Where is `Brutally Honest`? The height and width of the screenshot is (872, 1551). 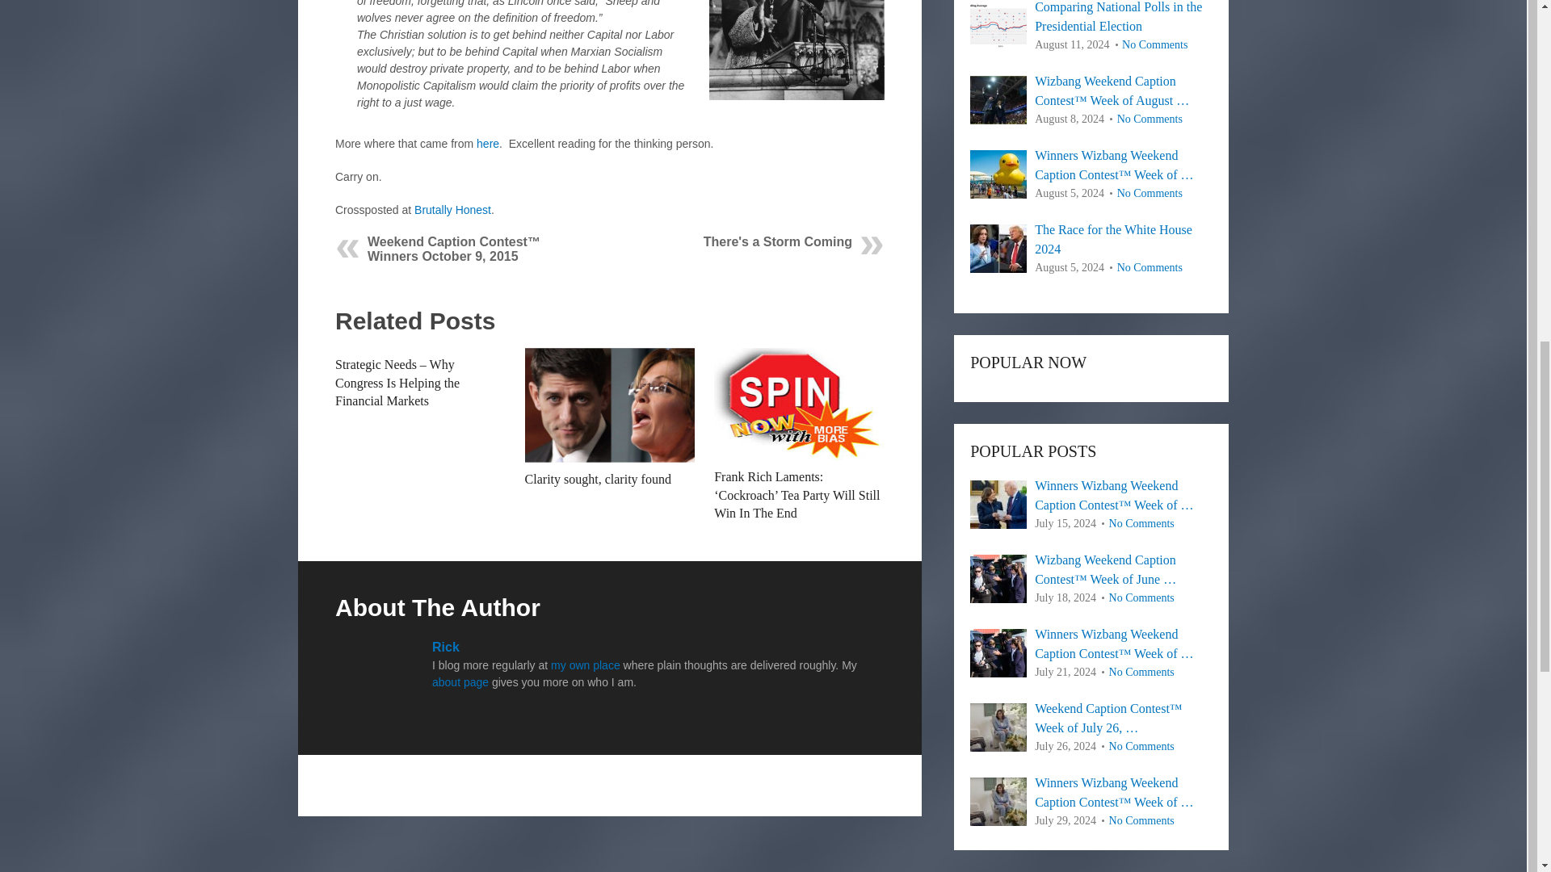
Brutally Honest is located at coordinates (452, 209).